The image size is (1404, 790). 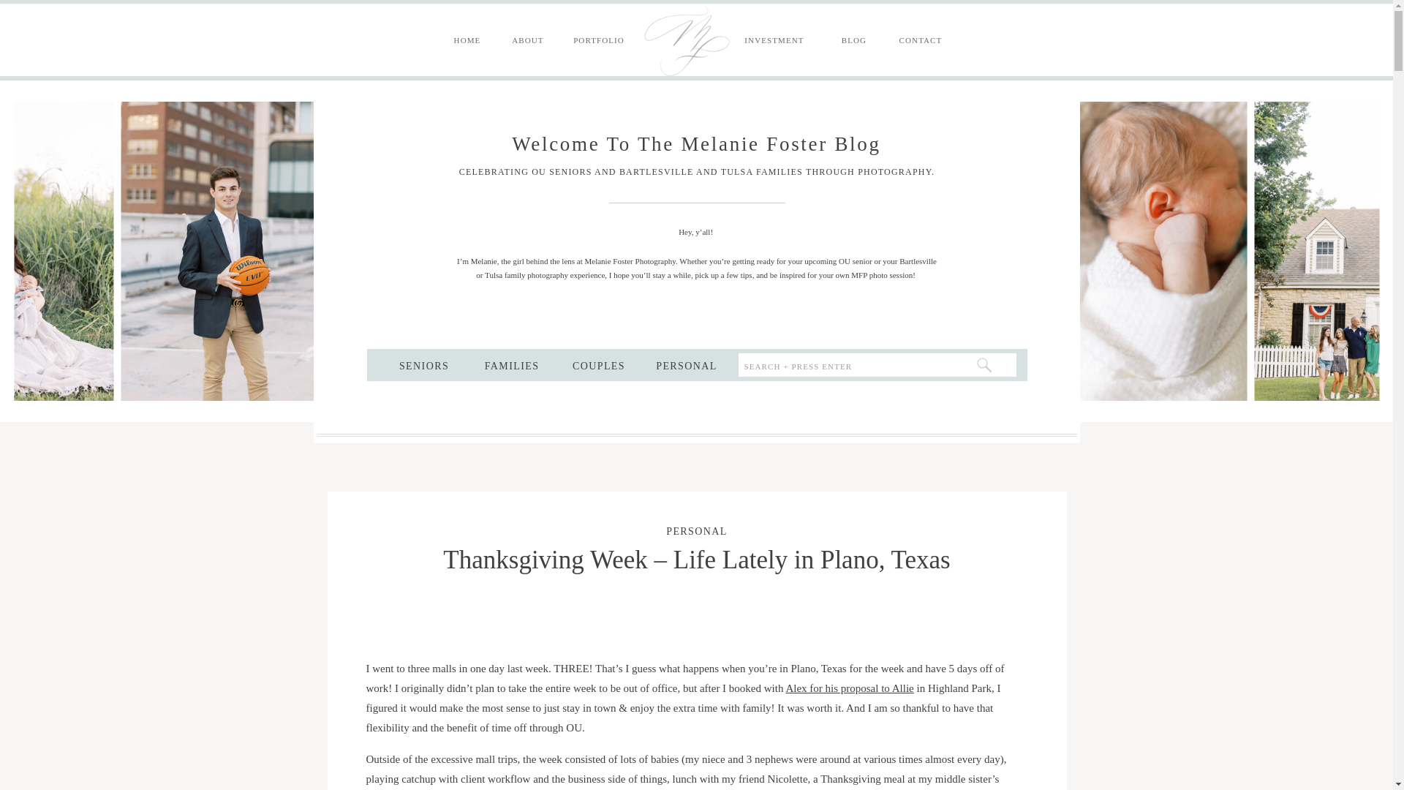 What do you see at coordinates (921, 40) in the screenshot?
I see `CONTACT` at bounding box center [921, 40].